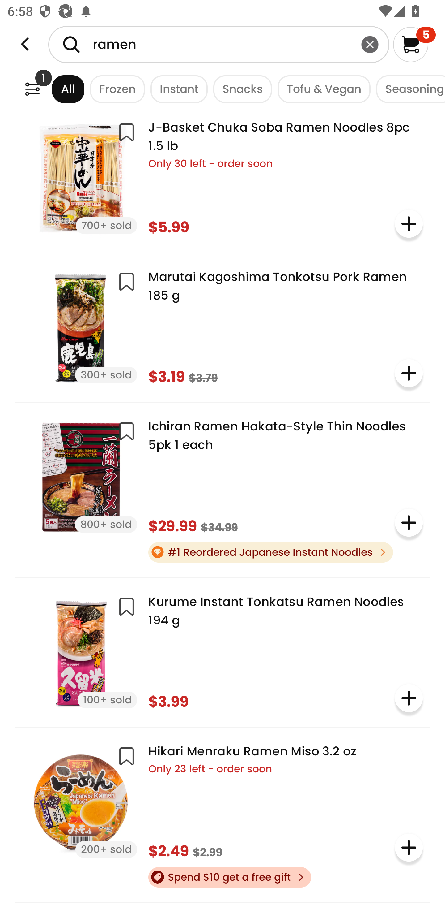 This screenshot has height=916, width=445. What do you see at coordinates (176, 89) in the screenshot?
I see `Instant` at bounding box center [176, 89].